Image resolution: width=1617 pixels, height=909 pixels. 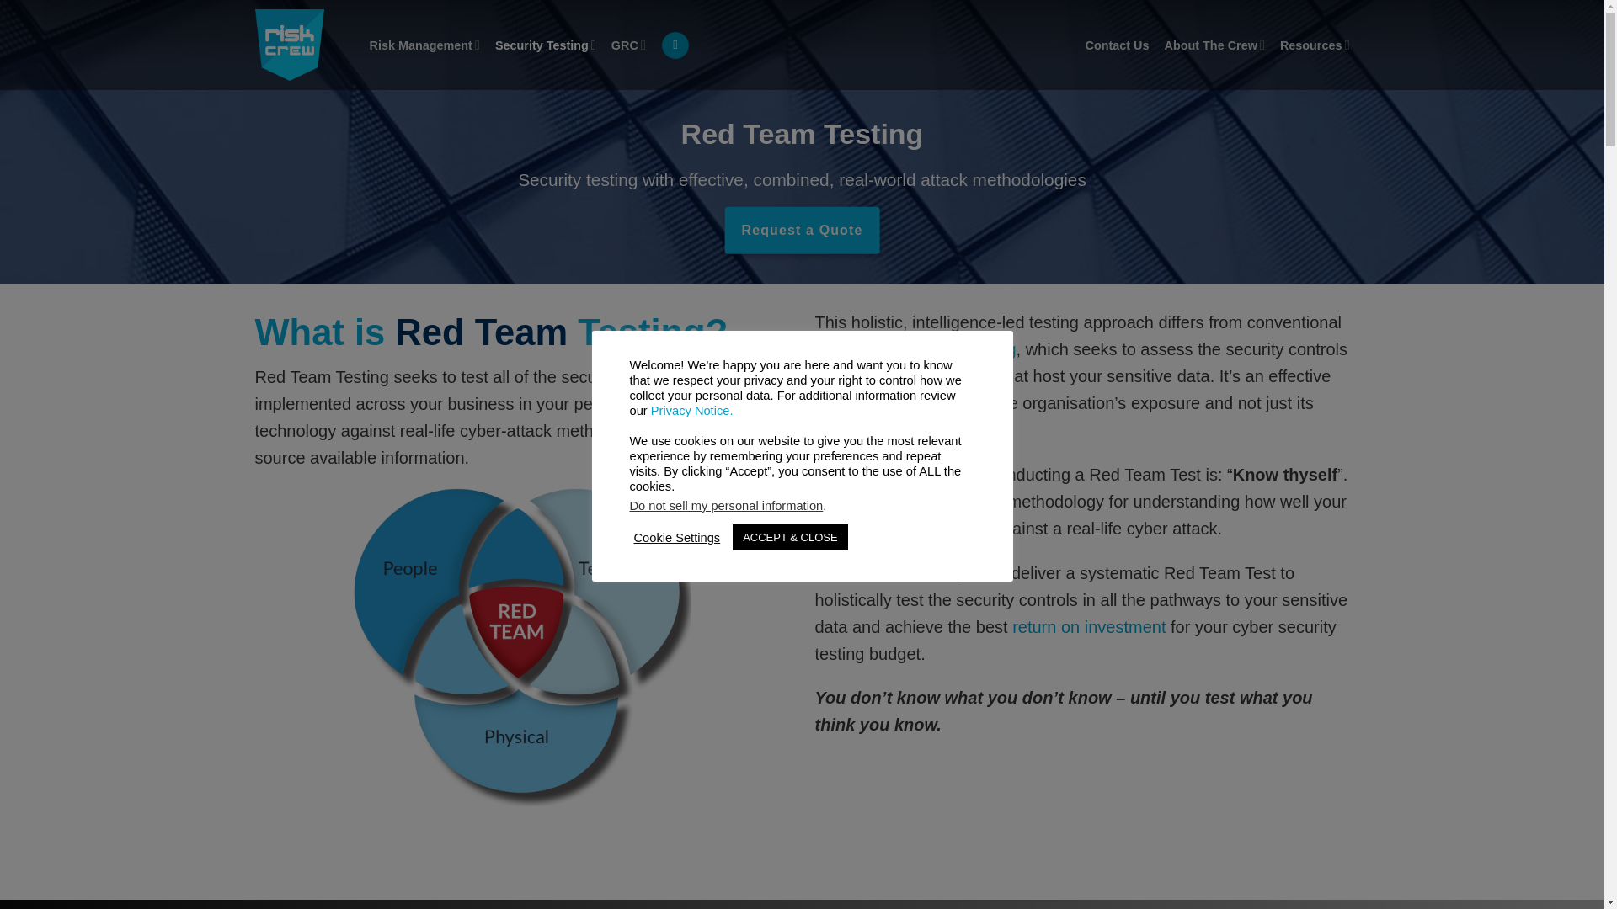 What do you see at coordinates (628, 45) in the screenshot?
I see `GRC` at bounding box center [628, 45].